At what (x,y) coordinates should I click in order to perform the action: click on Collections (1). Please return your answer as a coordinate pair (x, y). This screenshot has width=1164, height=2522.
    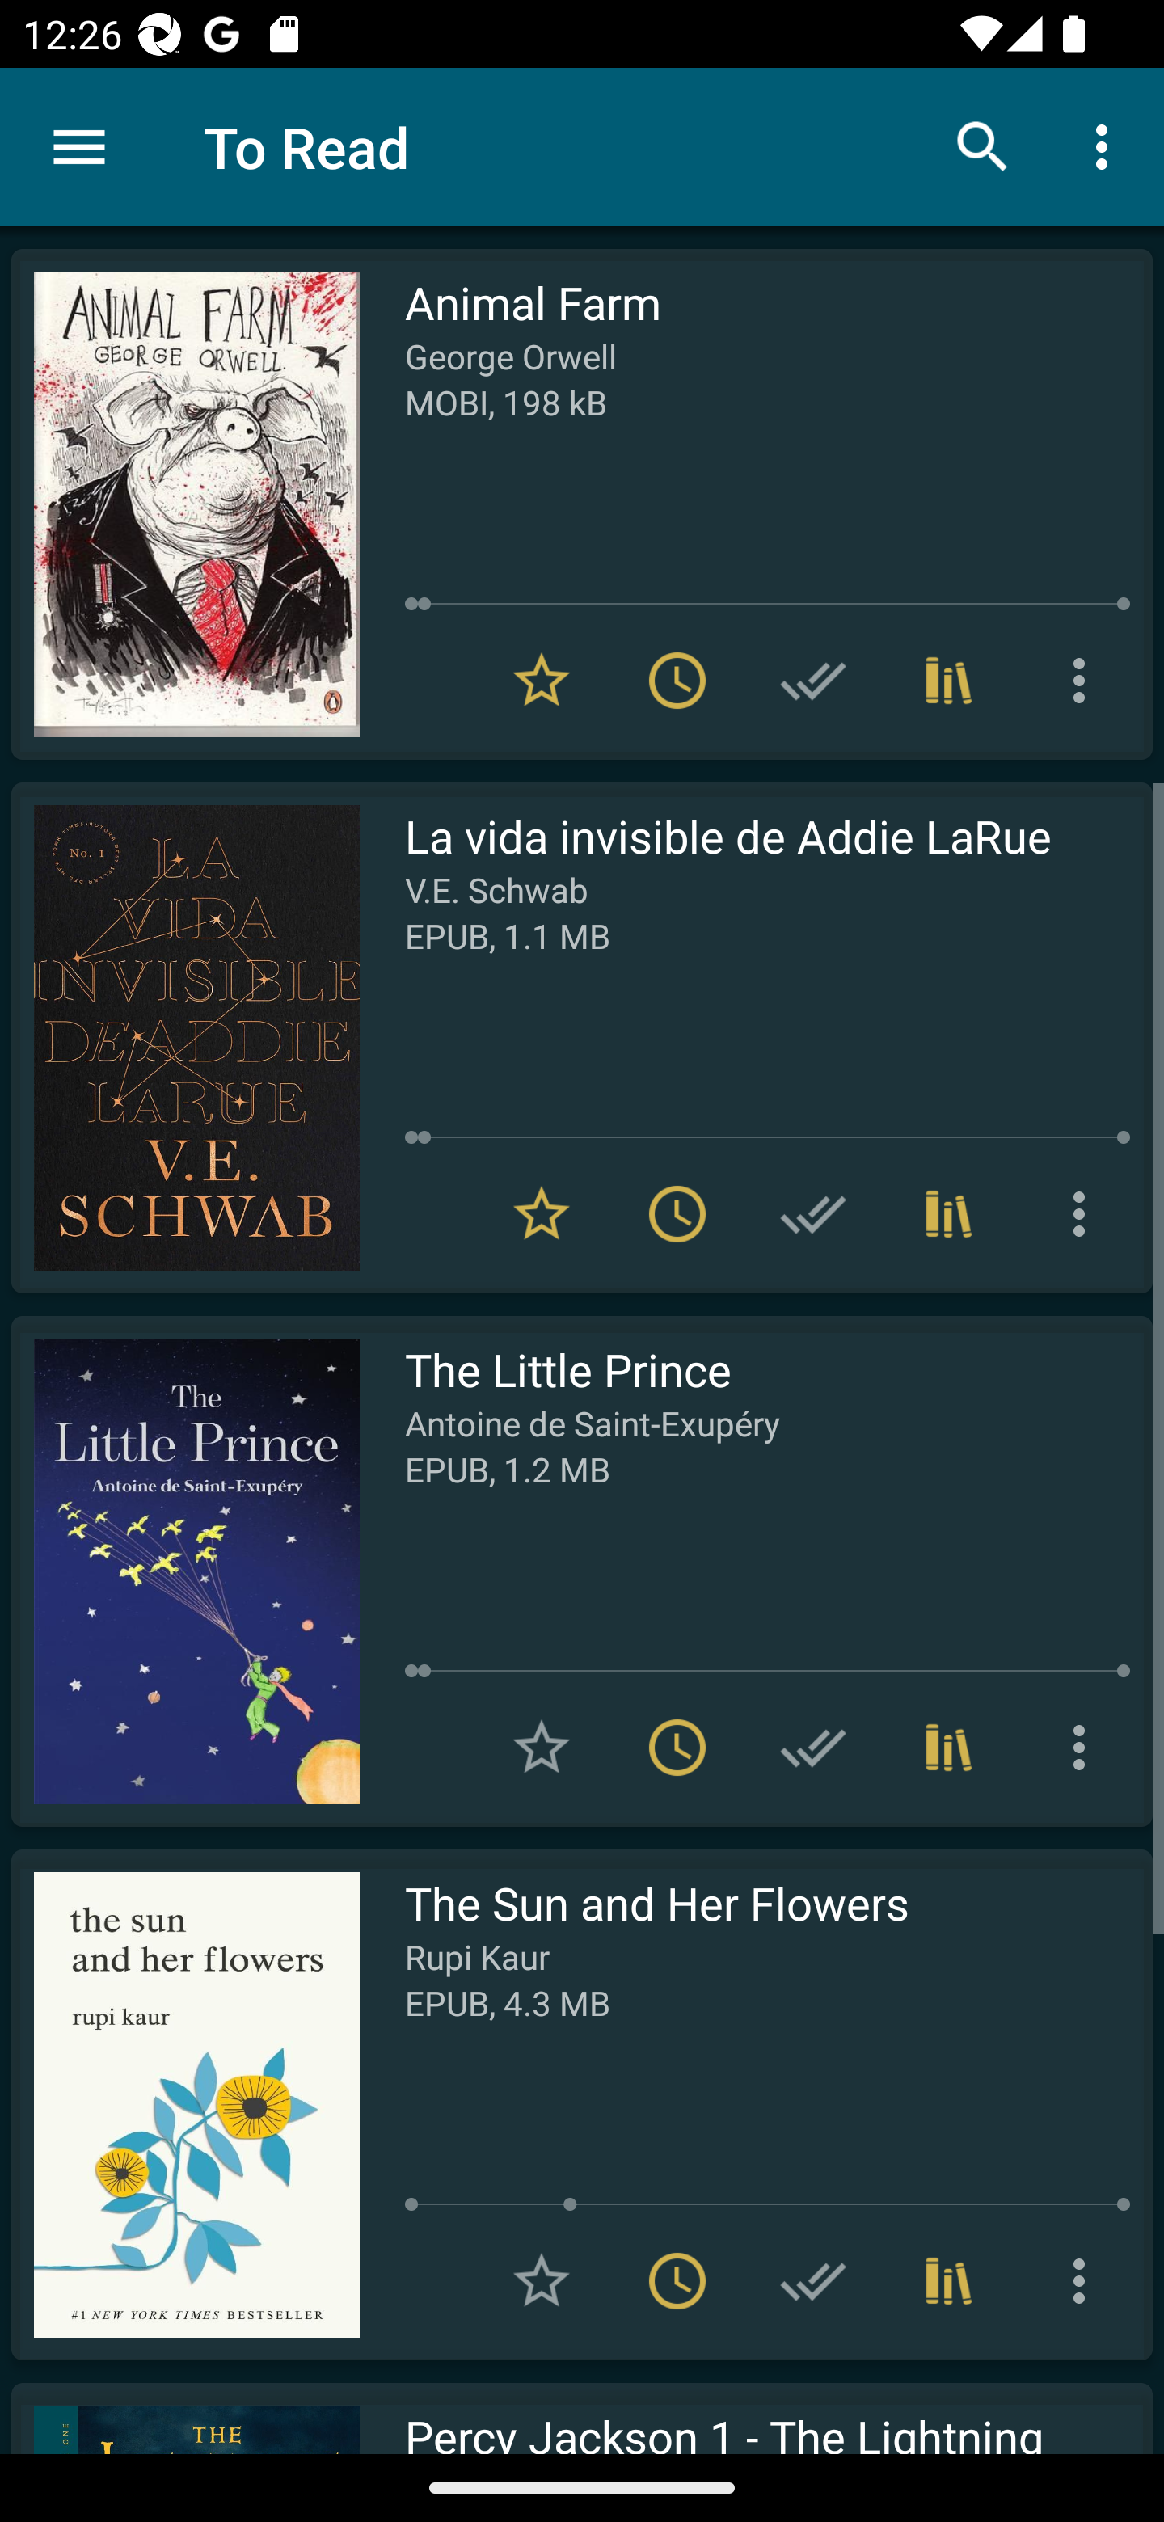
    Looking at the image, I should click on (949, 1748).